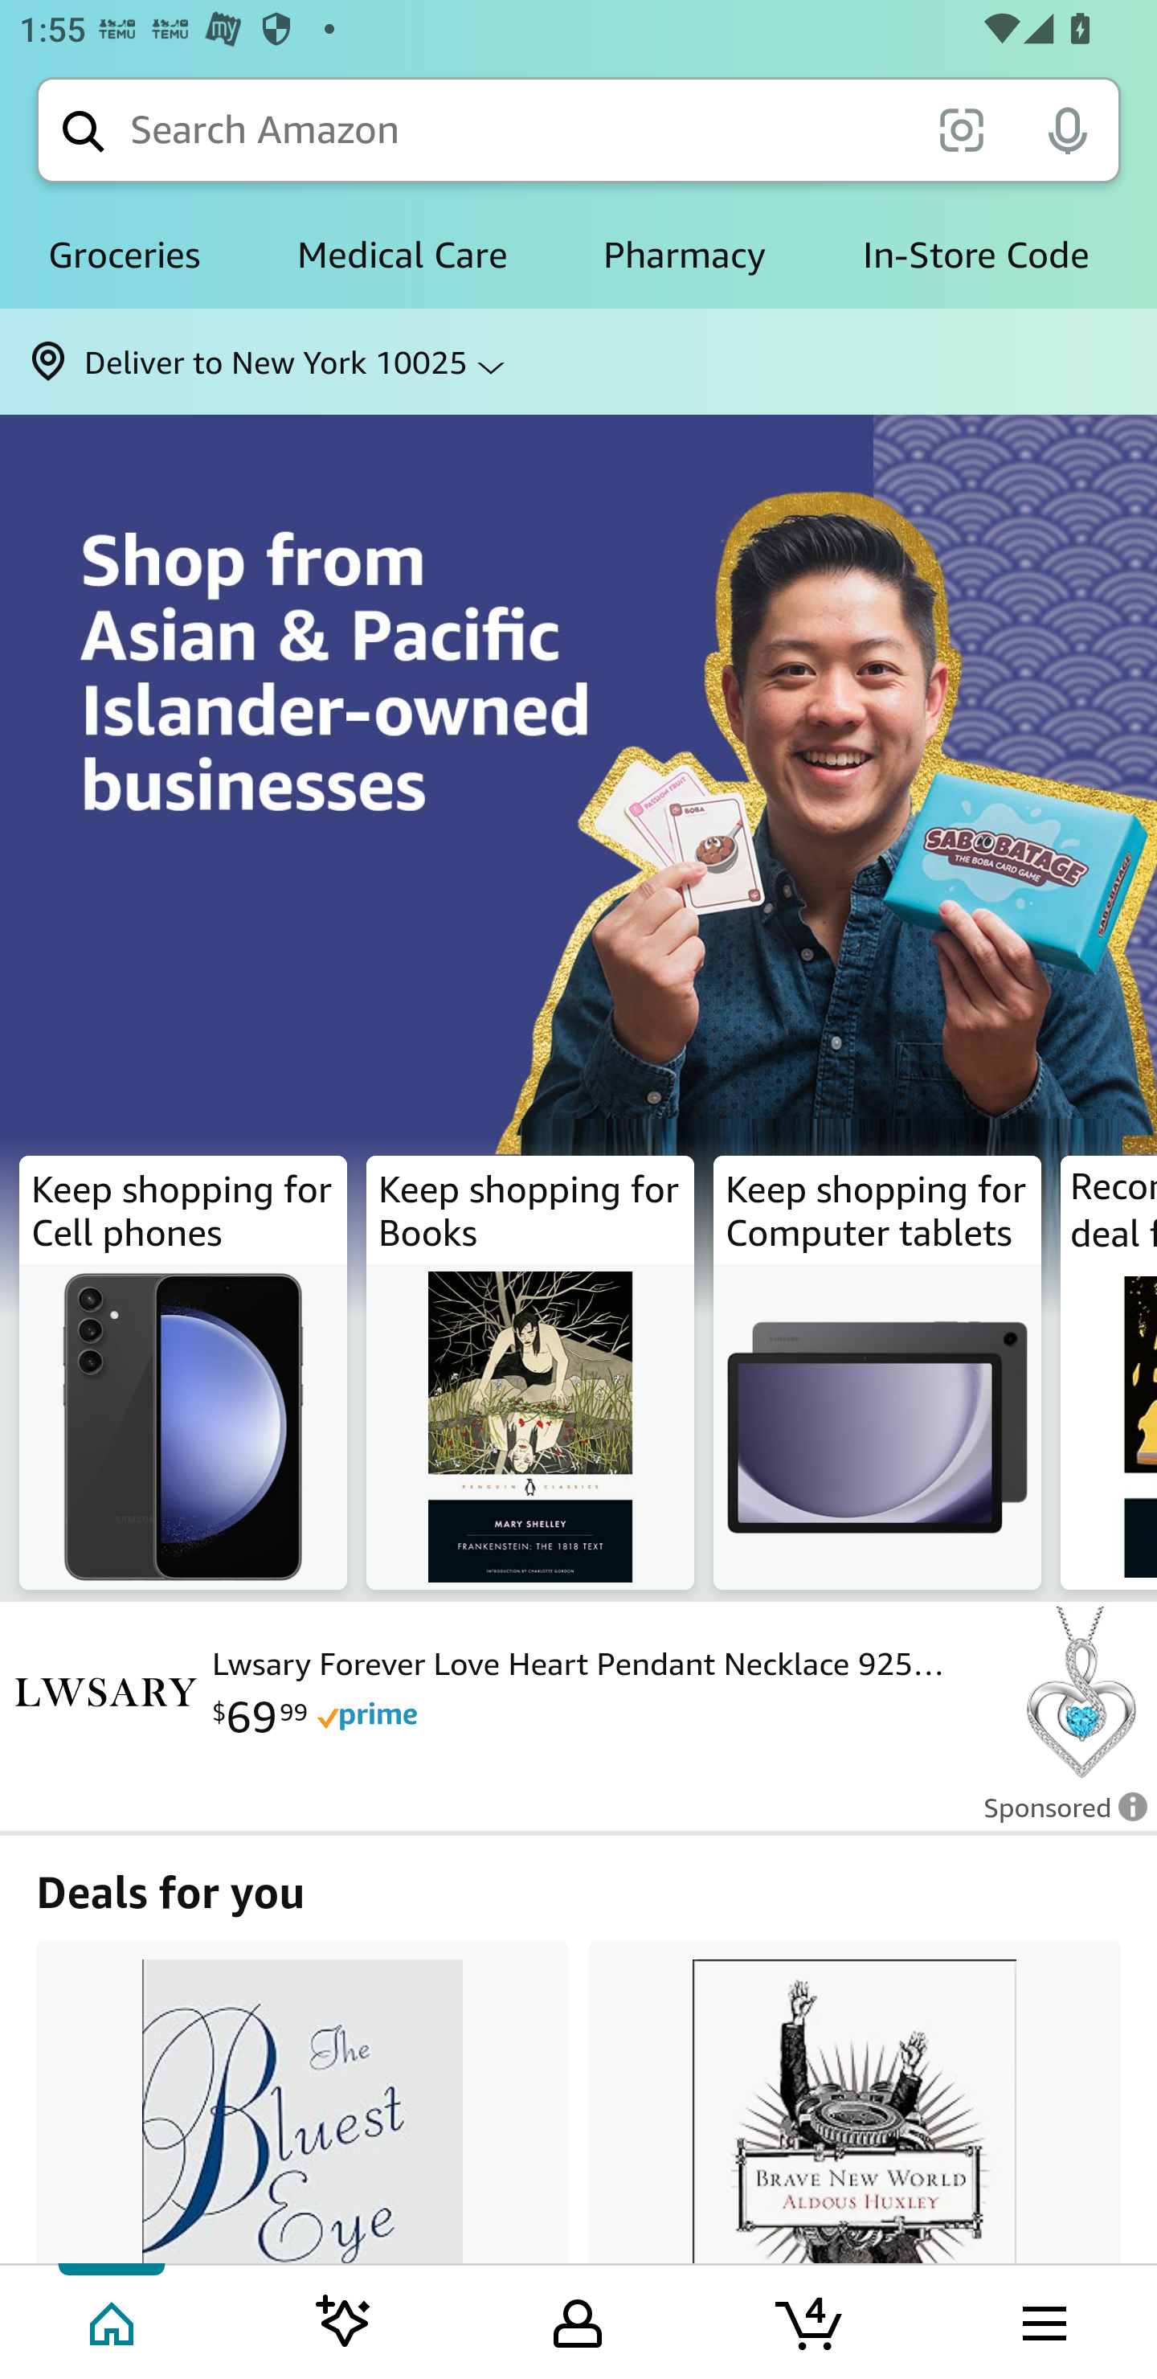 This screenshot has height=2379, width=1157. I want to click on Groceries, so click(124, 256).